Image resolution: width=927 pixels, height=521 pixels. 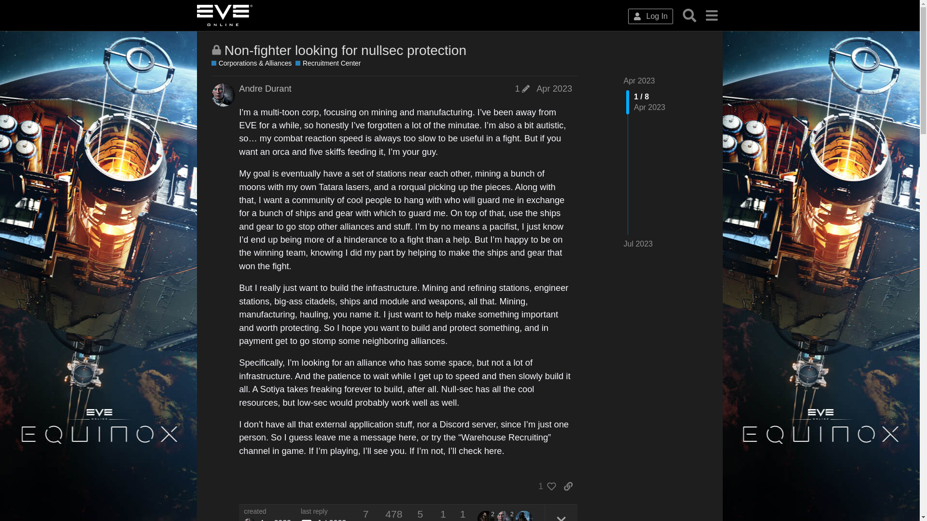 What do you see at coordinates (345, 50) in the screenshot?
I see `Non-fighter looking for nullsec protection` at bounding box center [345, 50].